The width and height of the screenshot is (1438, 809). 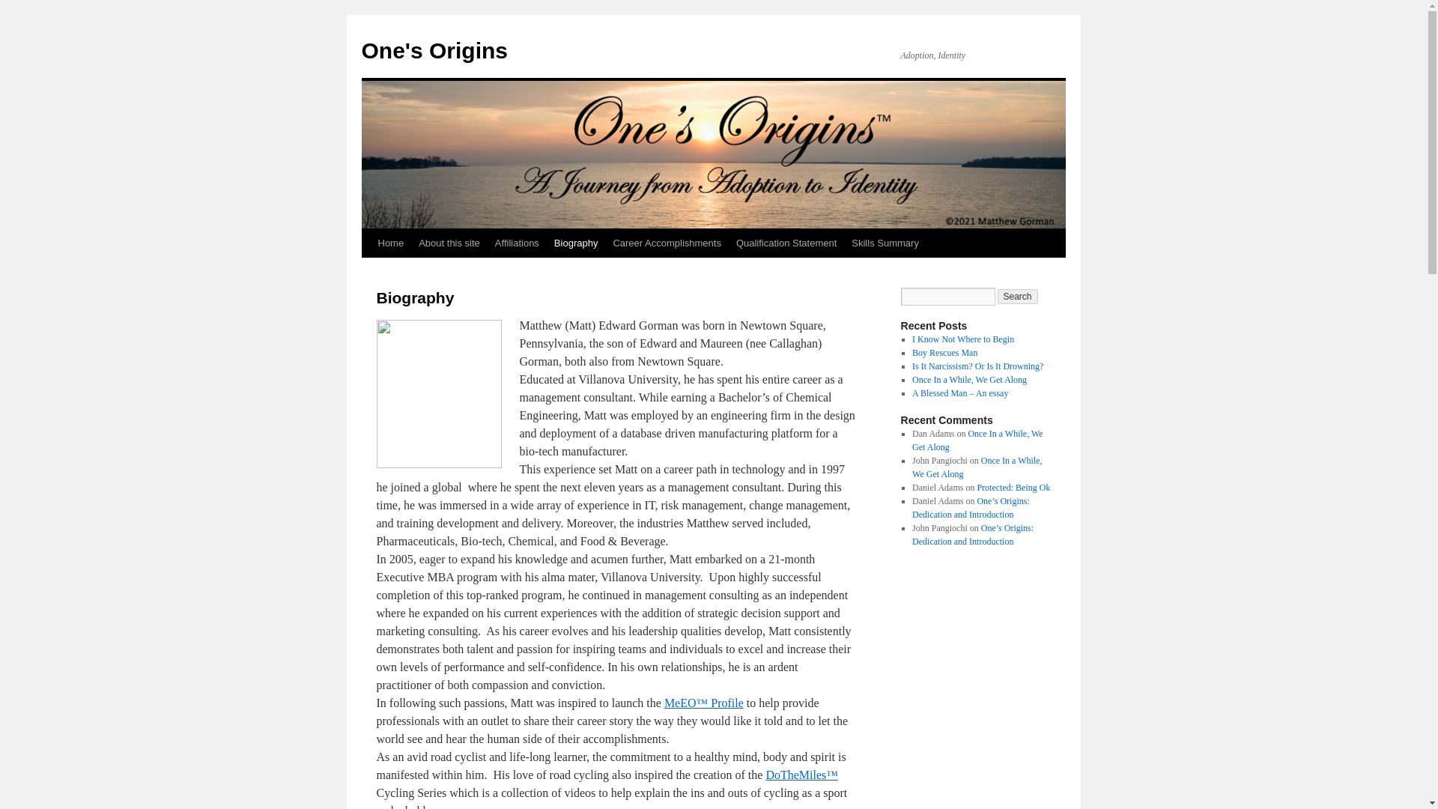 What do you see at coordinates (517, 243) in the screenshot?
I see `Affiliations` at bounding box center [517, 243].